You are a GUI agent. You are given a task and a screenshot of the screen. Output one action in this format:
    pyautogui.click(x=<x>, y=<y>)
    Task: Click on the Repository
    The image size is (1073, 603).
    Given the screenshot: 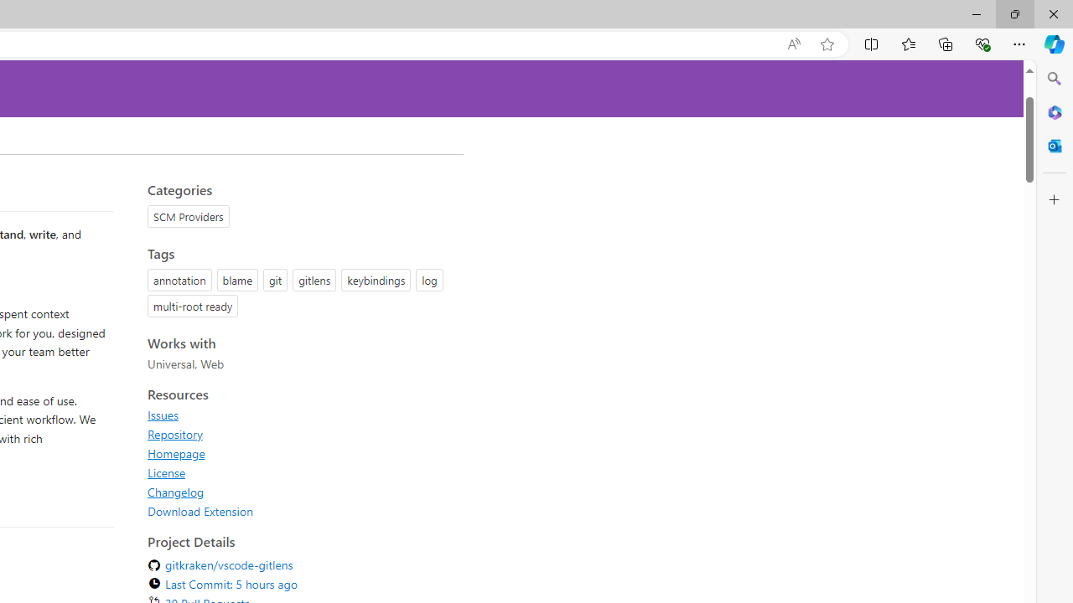 What is the action you would take?
    pyautogui.click(x=300, y=434)
    